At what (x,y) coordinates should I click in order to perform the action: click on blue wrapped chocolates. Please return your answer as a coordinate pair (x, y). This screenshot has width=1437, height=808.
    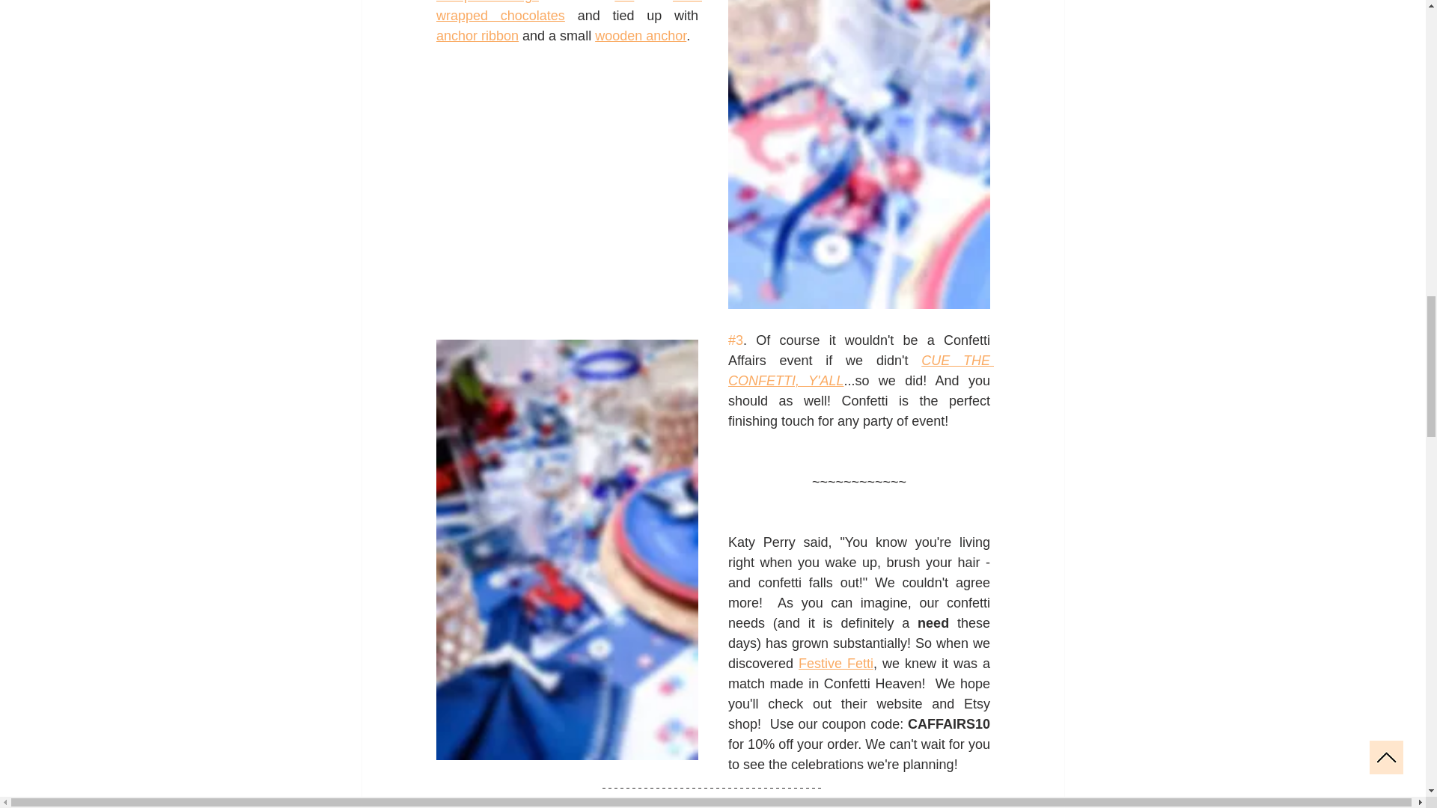
    Looking at the image, I should click on (567, 12).